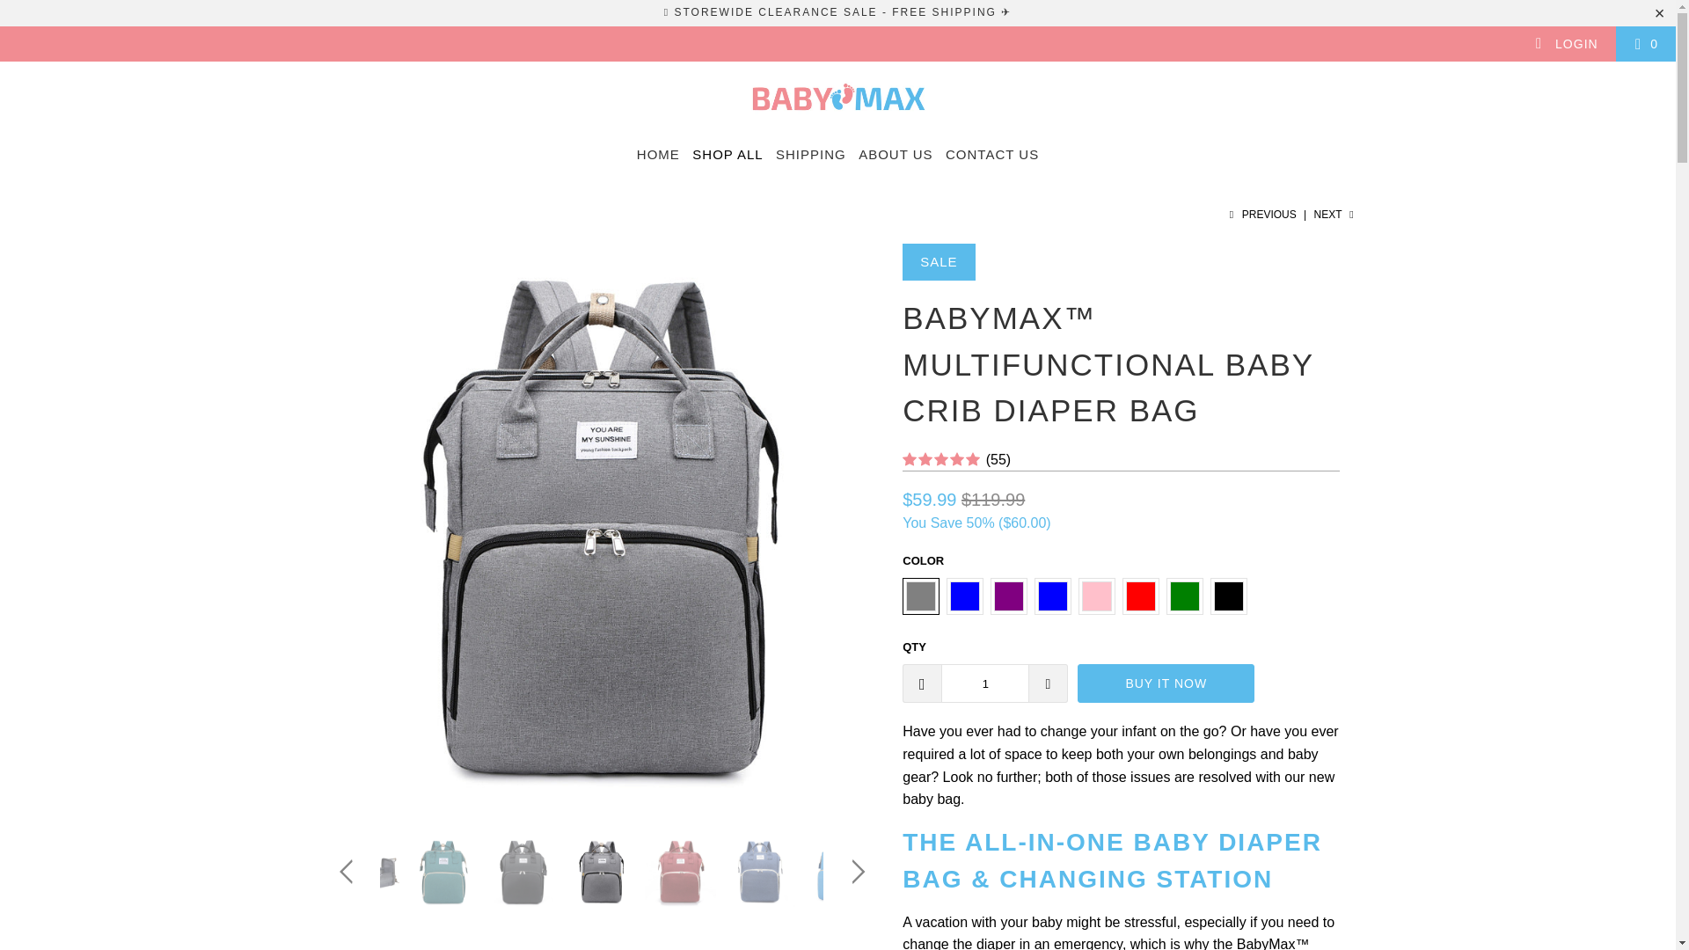  What do you see at coordinates (728, 155) in the screenshot?
I see `SHOP ALL` at bounding box center [728, 155].